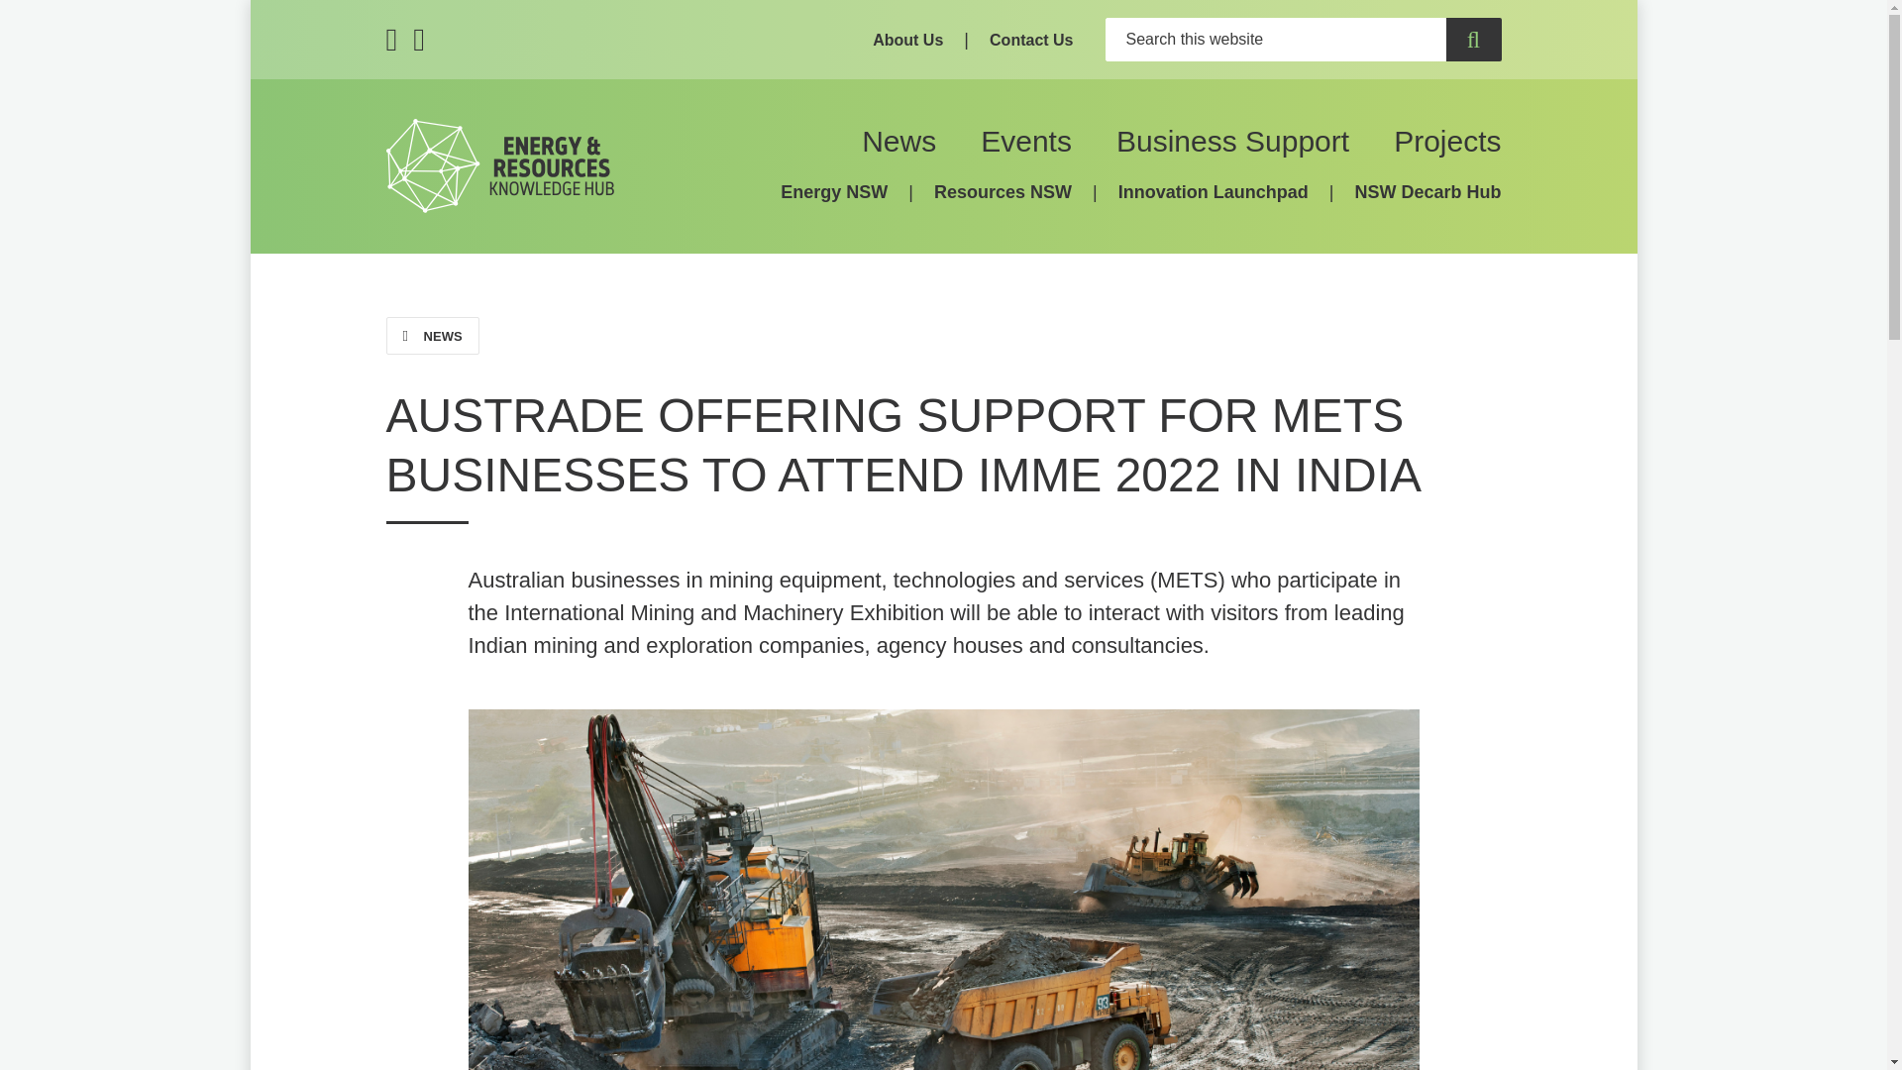  I want to click on Projects, so click(1446, 141).